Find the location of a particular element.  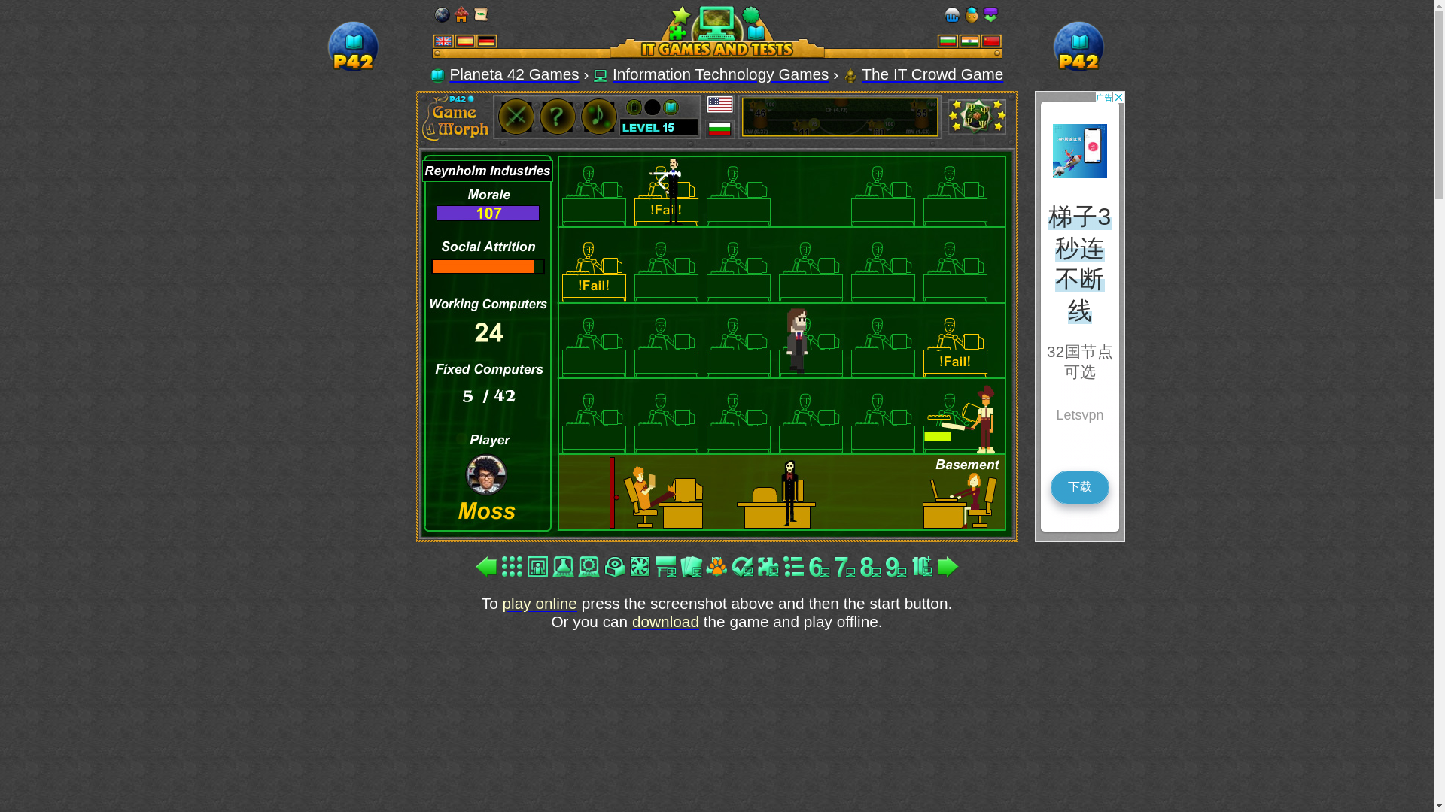

Information Technology Games is located at coordinates (720, 74).